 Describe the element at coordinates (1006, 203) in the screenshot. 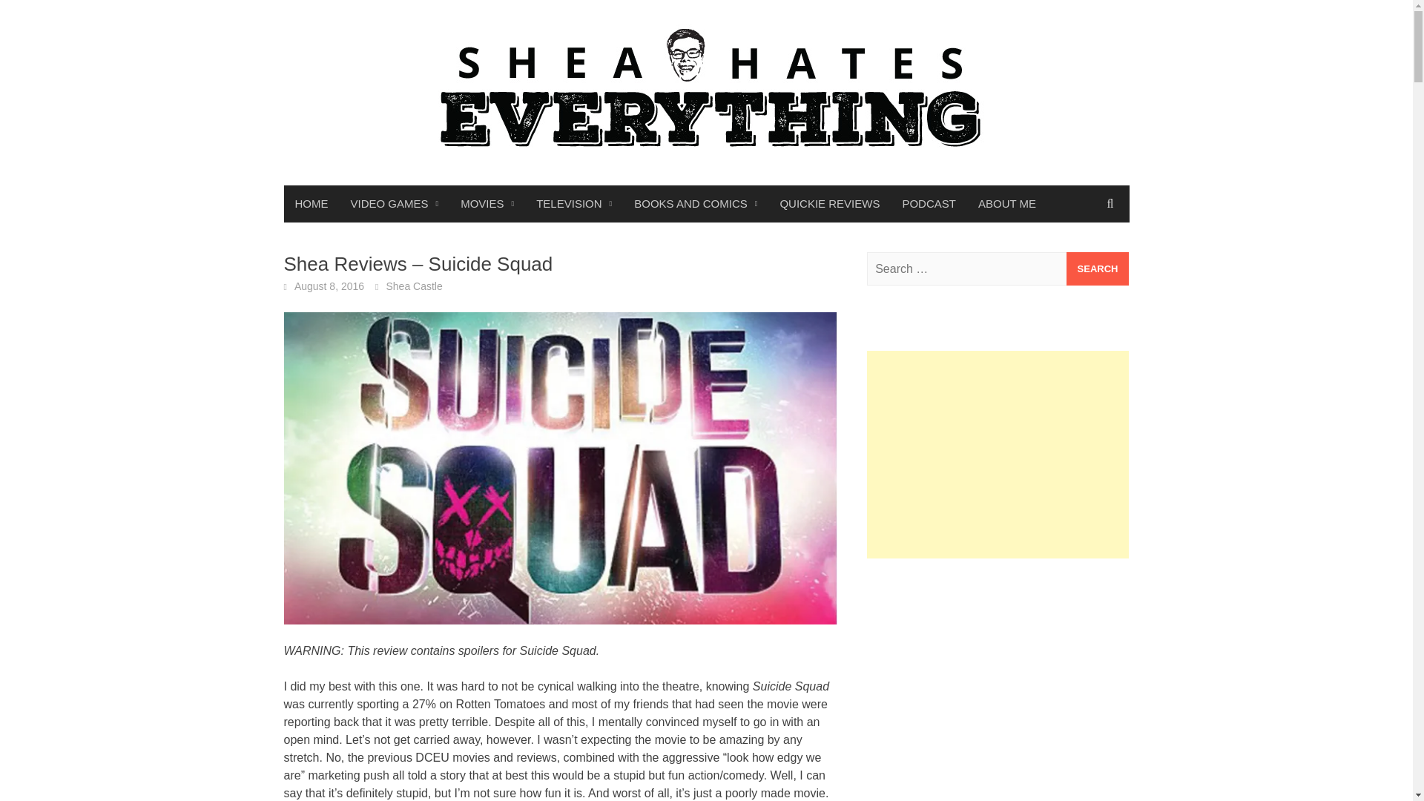

I see `ABOUT ME` at that location.